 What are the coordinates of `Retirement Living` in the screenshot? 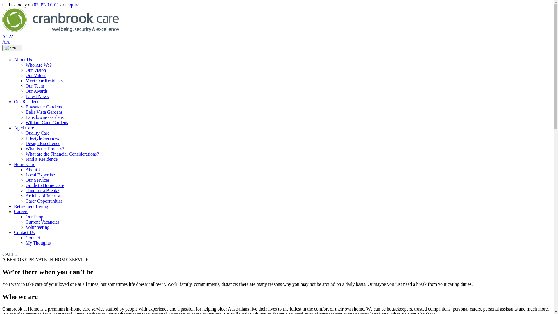 It's located at (31, 206).